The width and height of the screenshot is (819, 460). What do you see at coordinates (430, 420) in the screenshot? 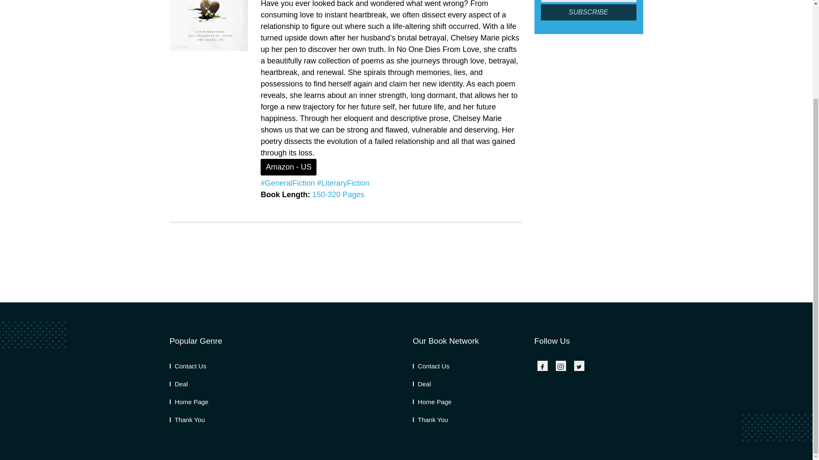
I see `Thank You` at bounding box center [430, 420].